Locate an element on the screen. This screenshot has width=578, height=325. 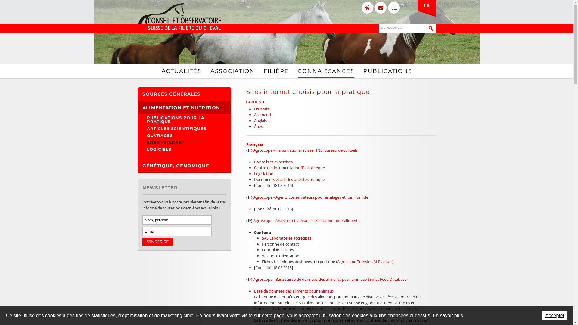
PUBLICATIONS is located at coordinates (387, 71).